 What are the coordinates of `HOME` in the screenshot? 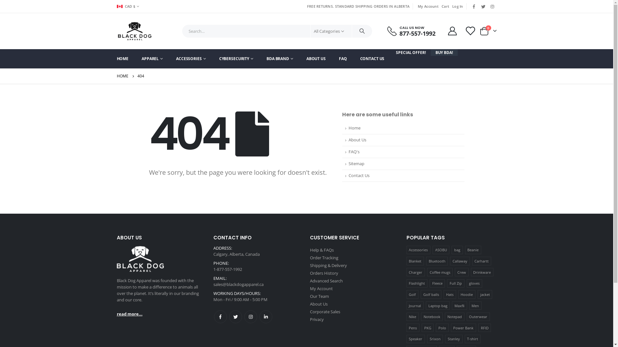 It's located at (122, 76).